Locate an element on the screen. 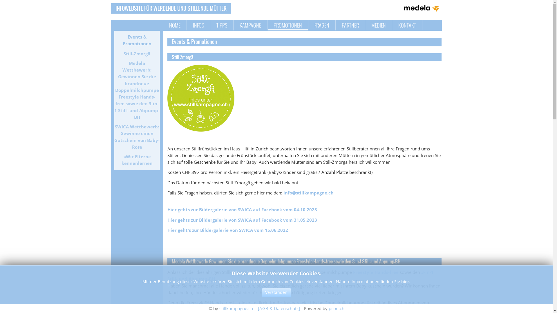 The width and height of the screenshot is (557, 313). hier is located at coordinates (405, 282).